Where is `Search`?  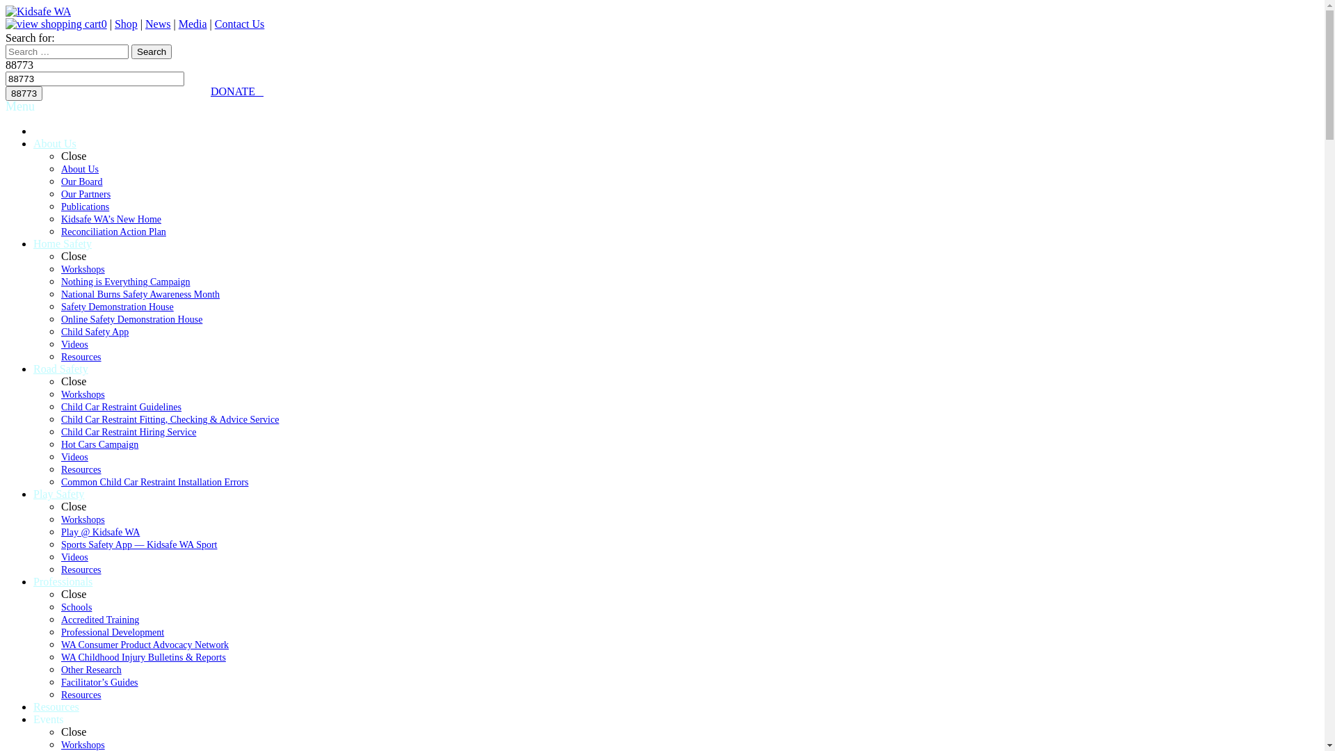 Search is located at coordinates (152, 51).